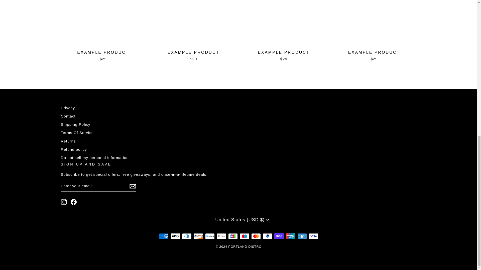 This screenshot has width=481, height=270. What do you see at coordinates (74, 202) in the screenshot?
I see `PORTLAND DISTRO on Facebook` at bounding box center [74, 202].